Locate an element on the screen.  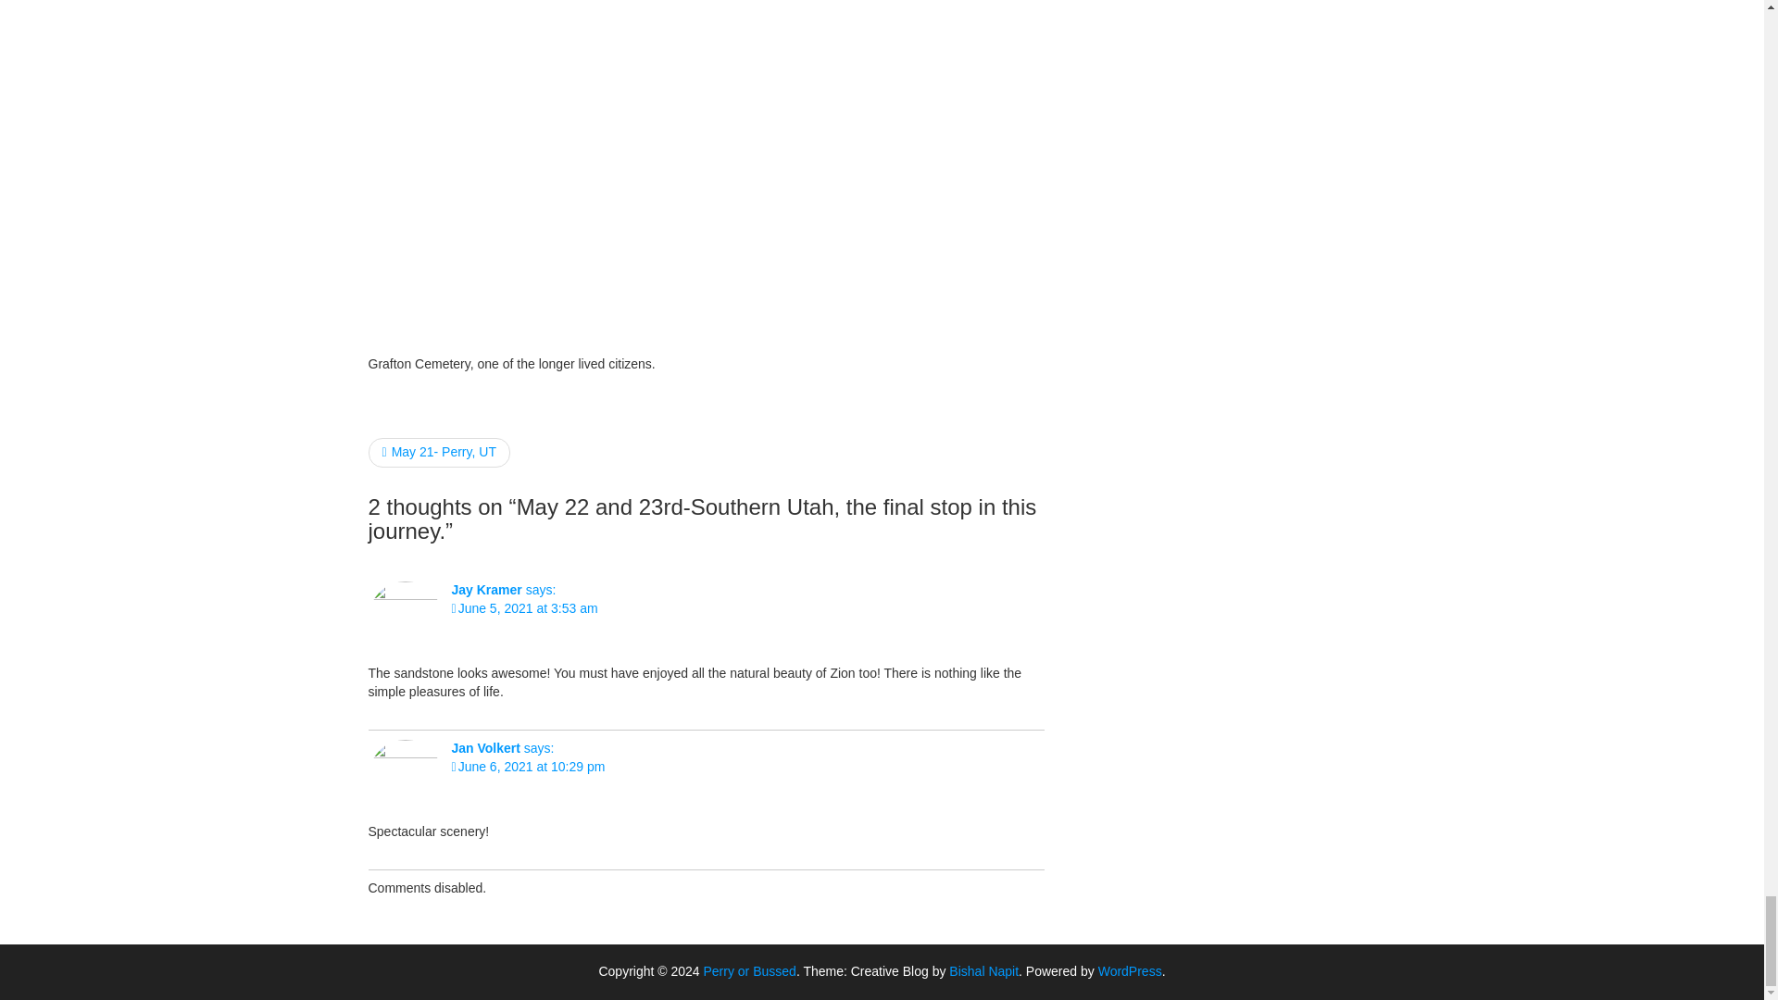
Perry or Bussed is located at coordinates (750, 971).